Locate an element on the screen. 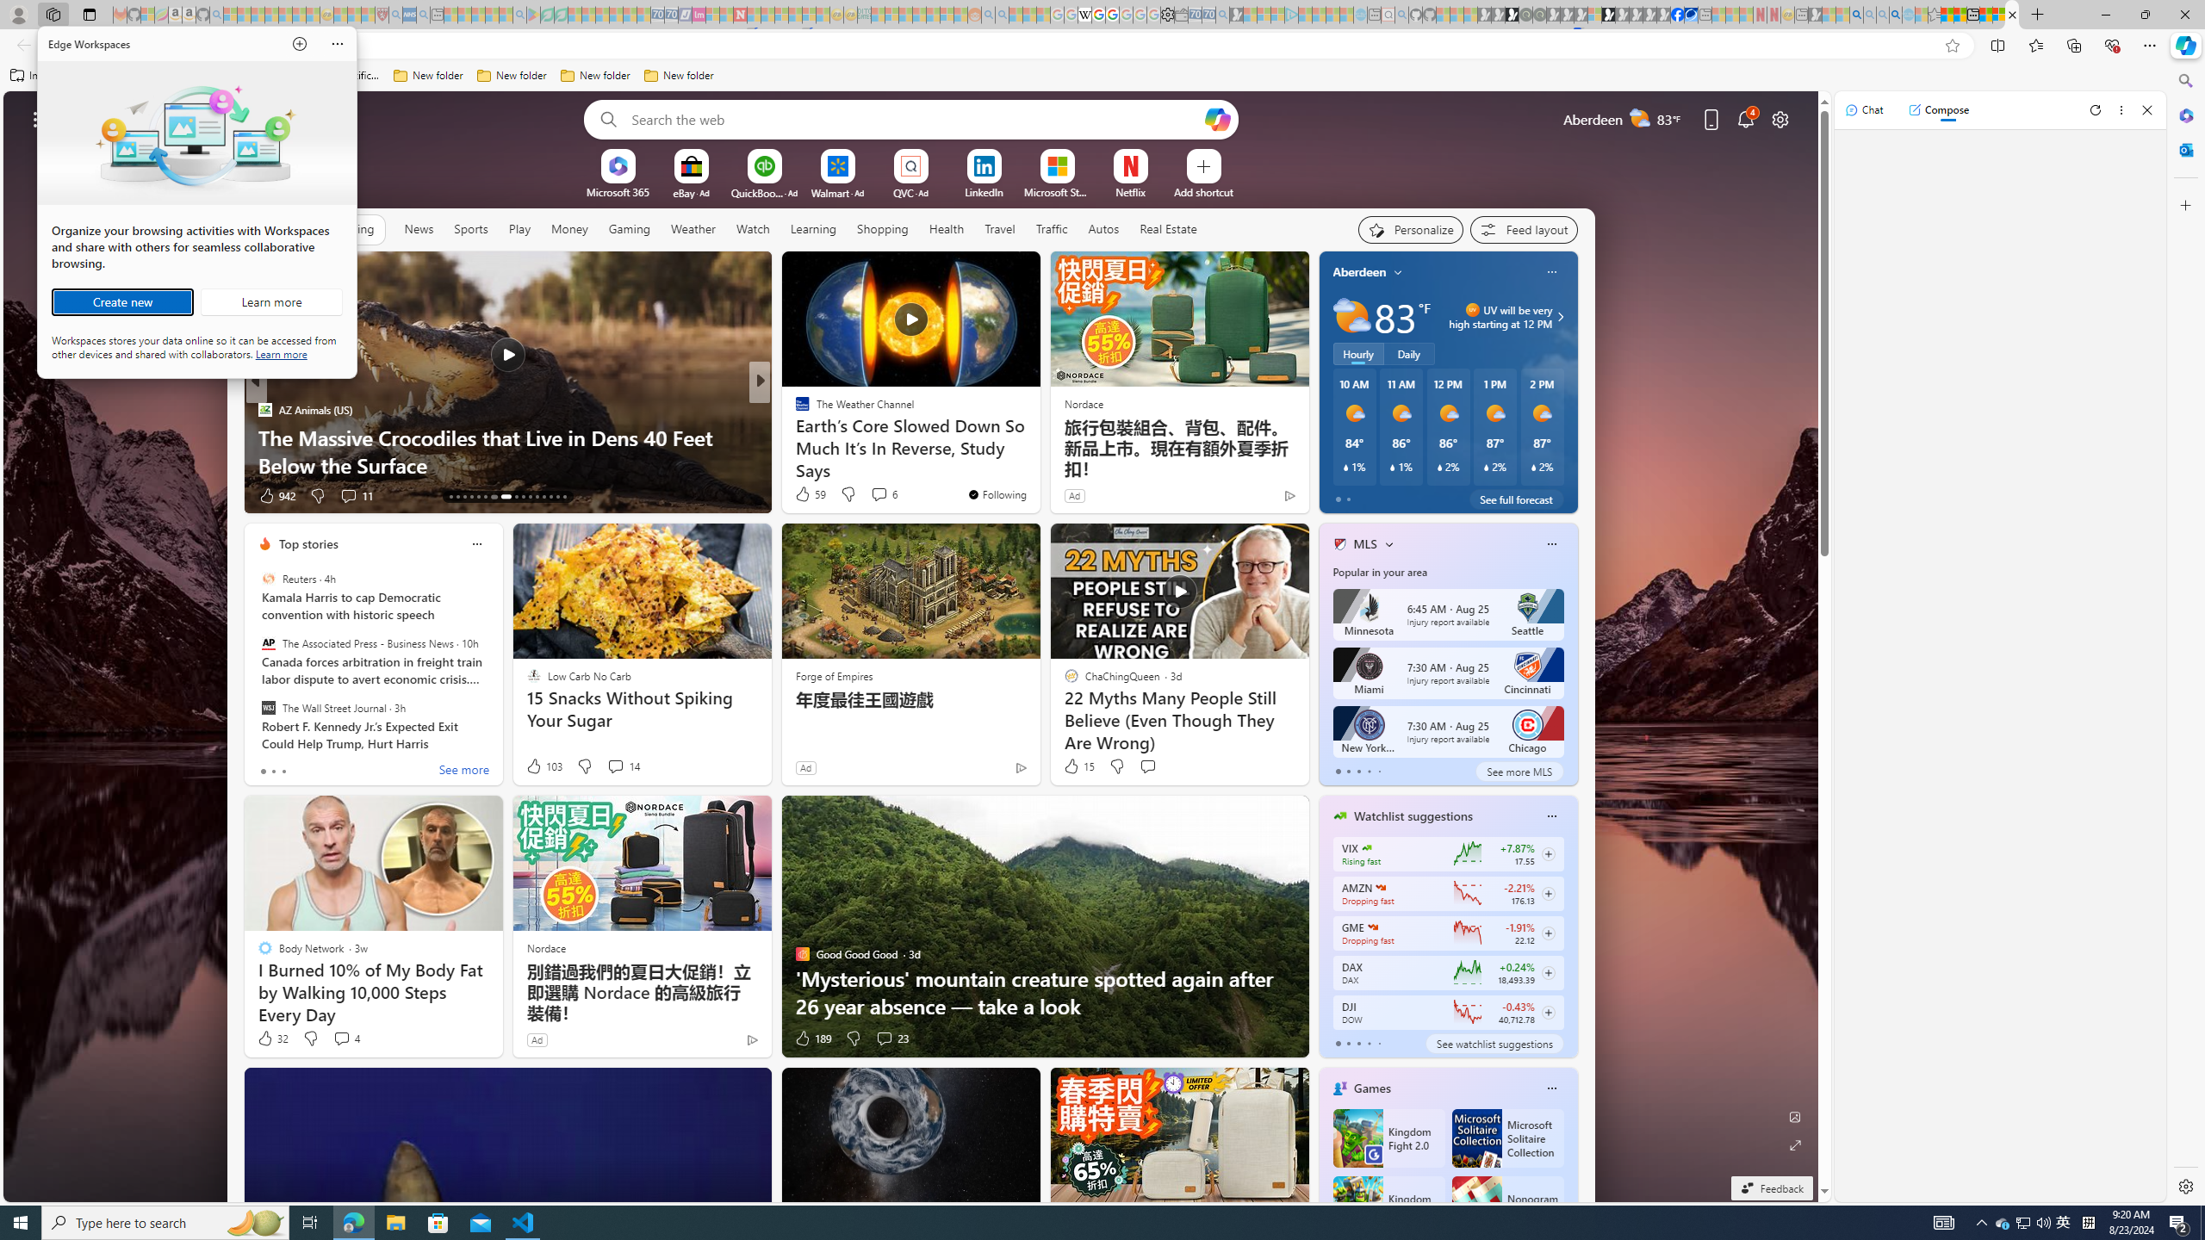 The image size is (2205, 1240). Favorites - Sleeping is located at coordinates (1935, 15).